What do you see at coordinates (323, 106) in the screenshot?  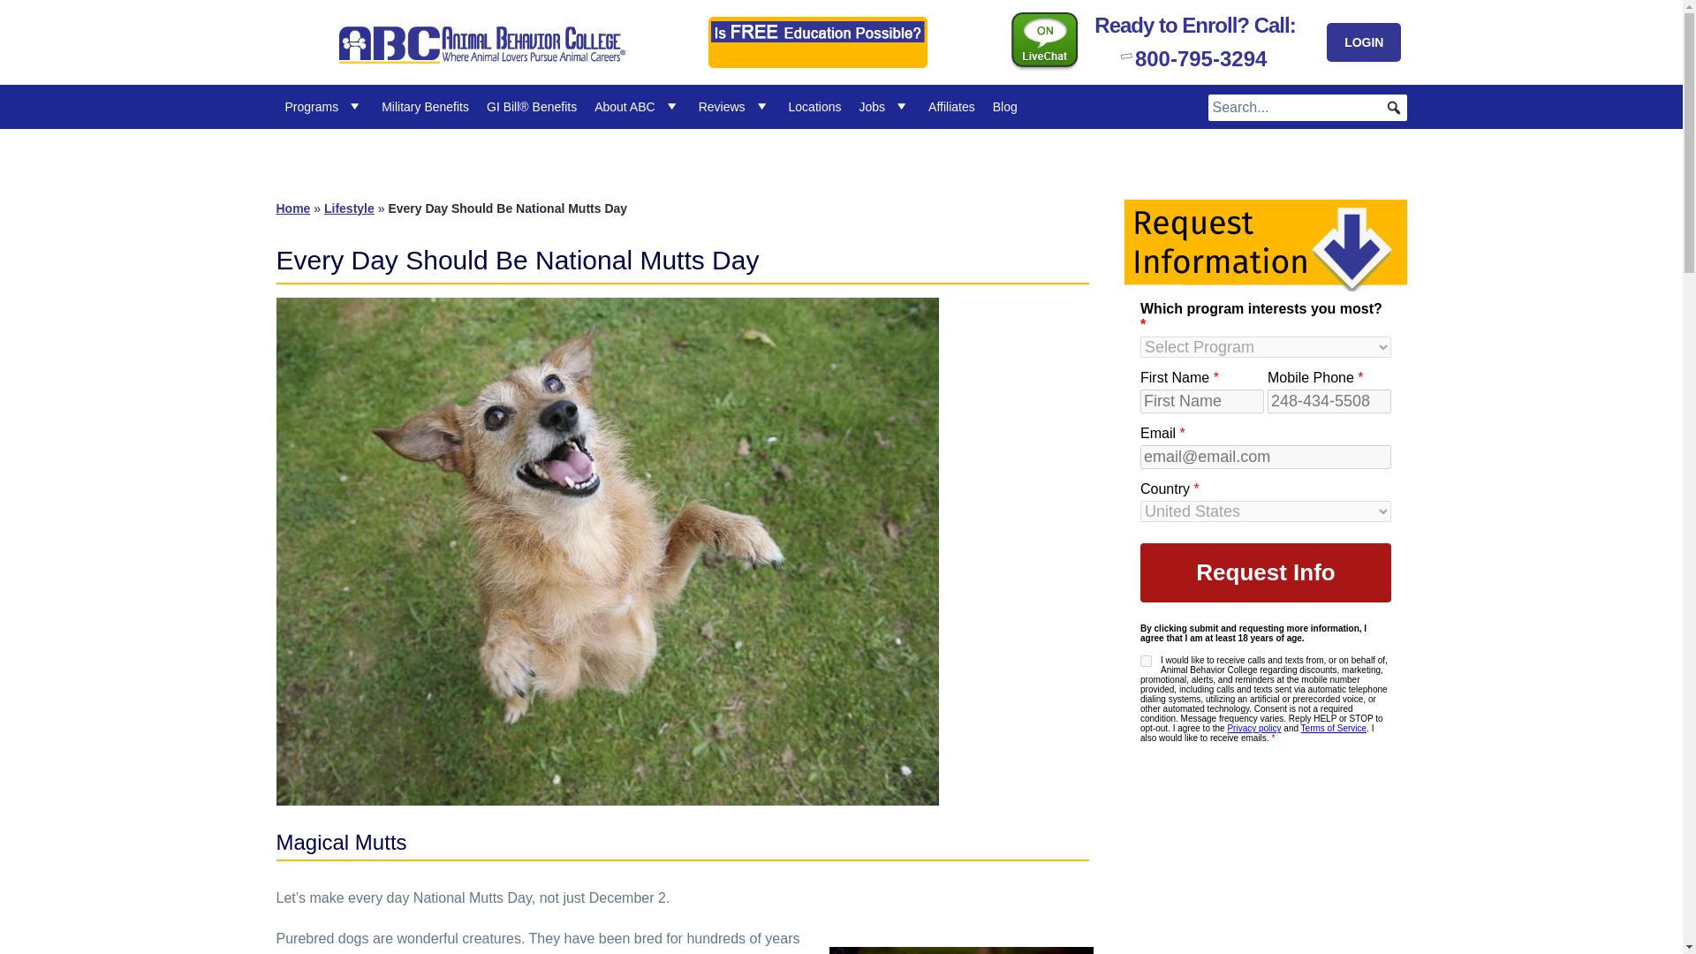 I see `Programs` at bounding box center [323, 106].